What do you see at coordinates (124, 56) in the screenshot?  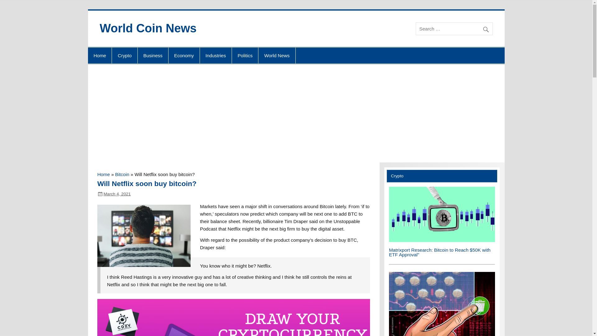 I see `Crypto` at bounding box center [124, 56].